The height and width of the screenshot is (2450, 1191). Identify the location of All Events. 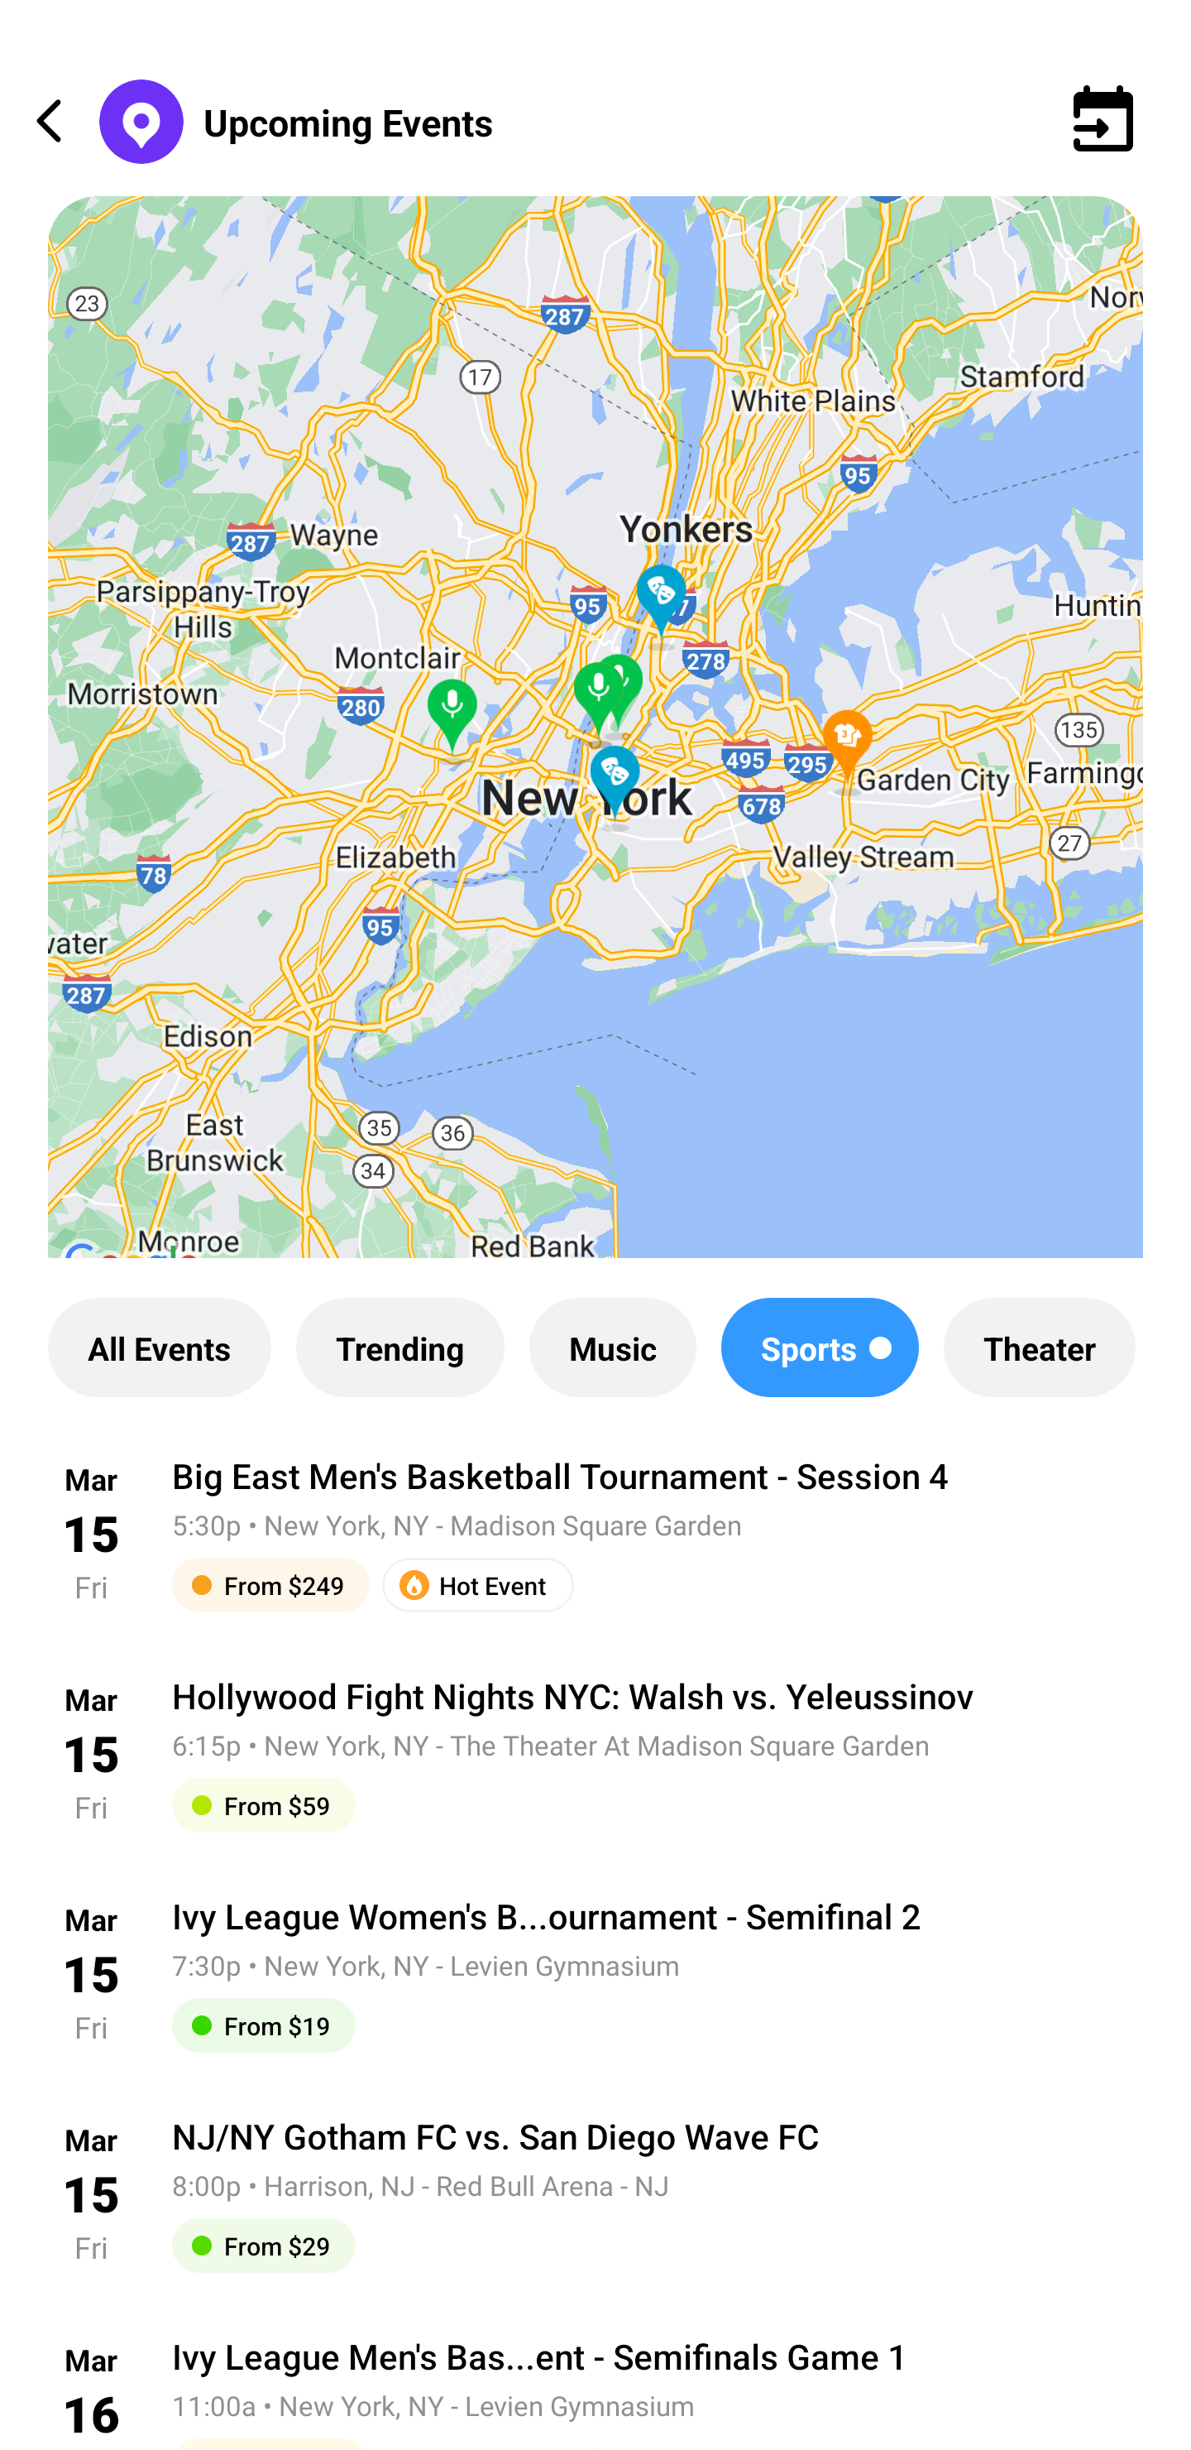
(159, 1347).